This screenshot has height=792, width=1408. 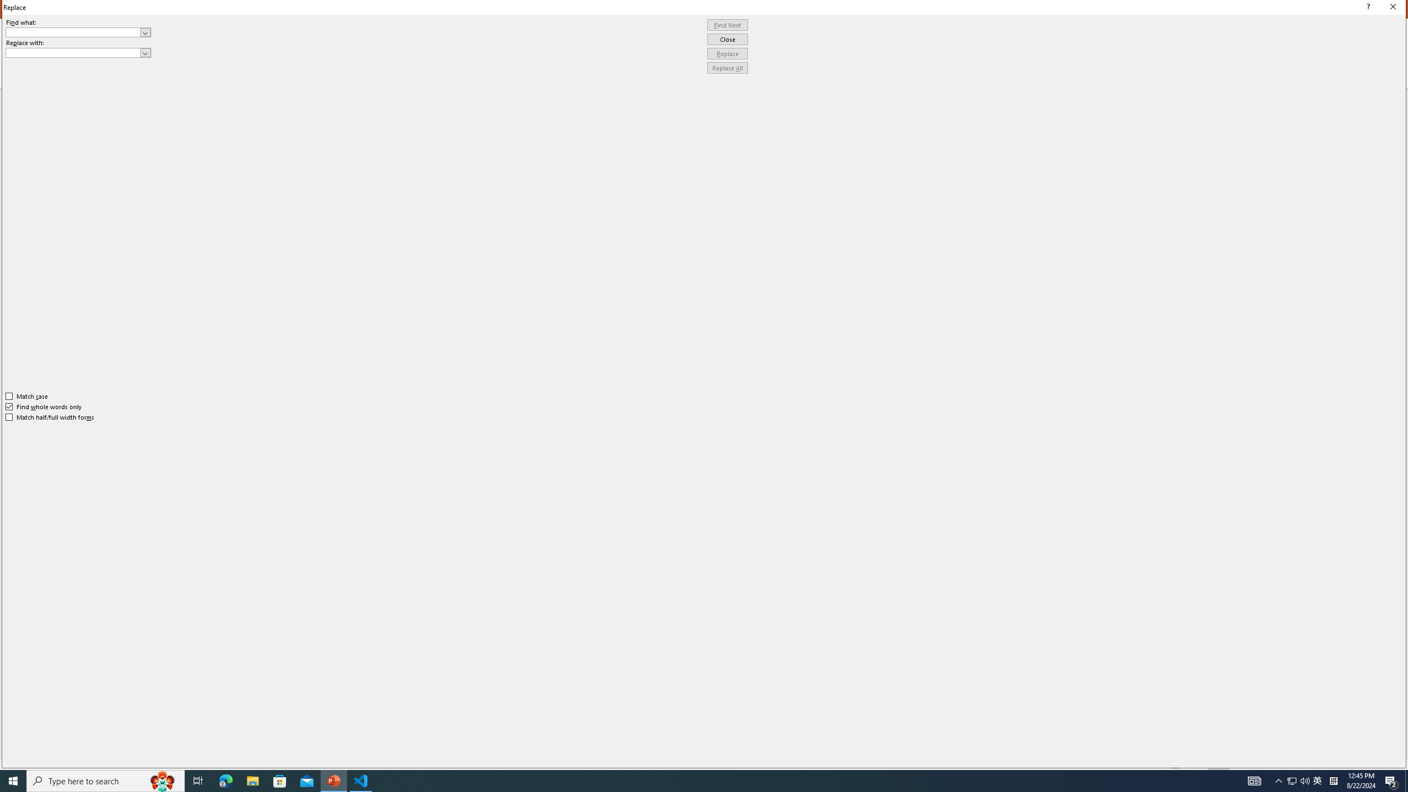 I want to click on Find whole words only, so click(x=44, y=406).